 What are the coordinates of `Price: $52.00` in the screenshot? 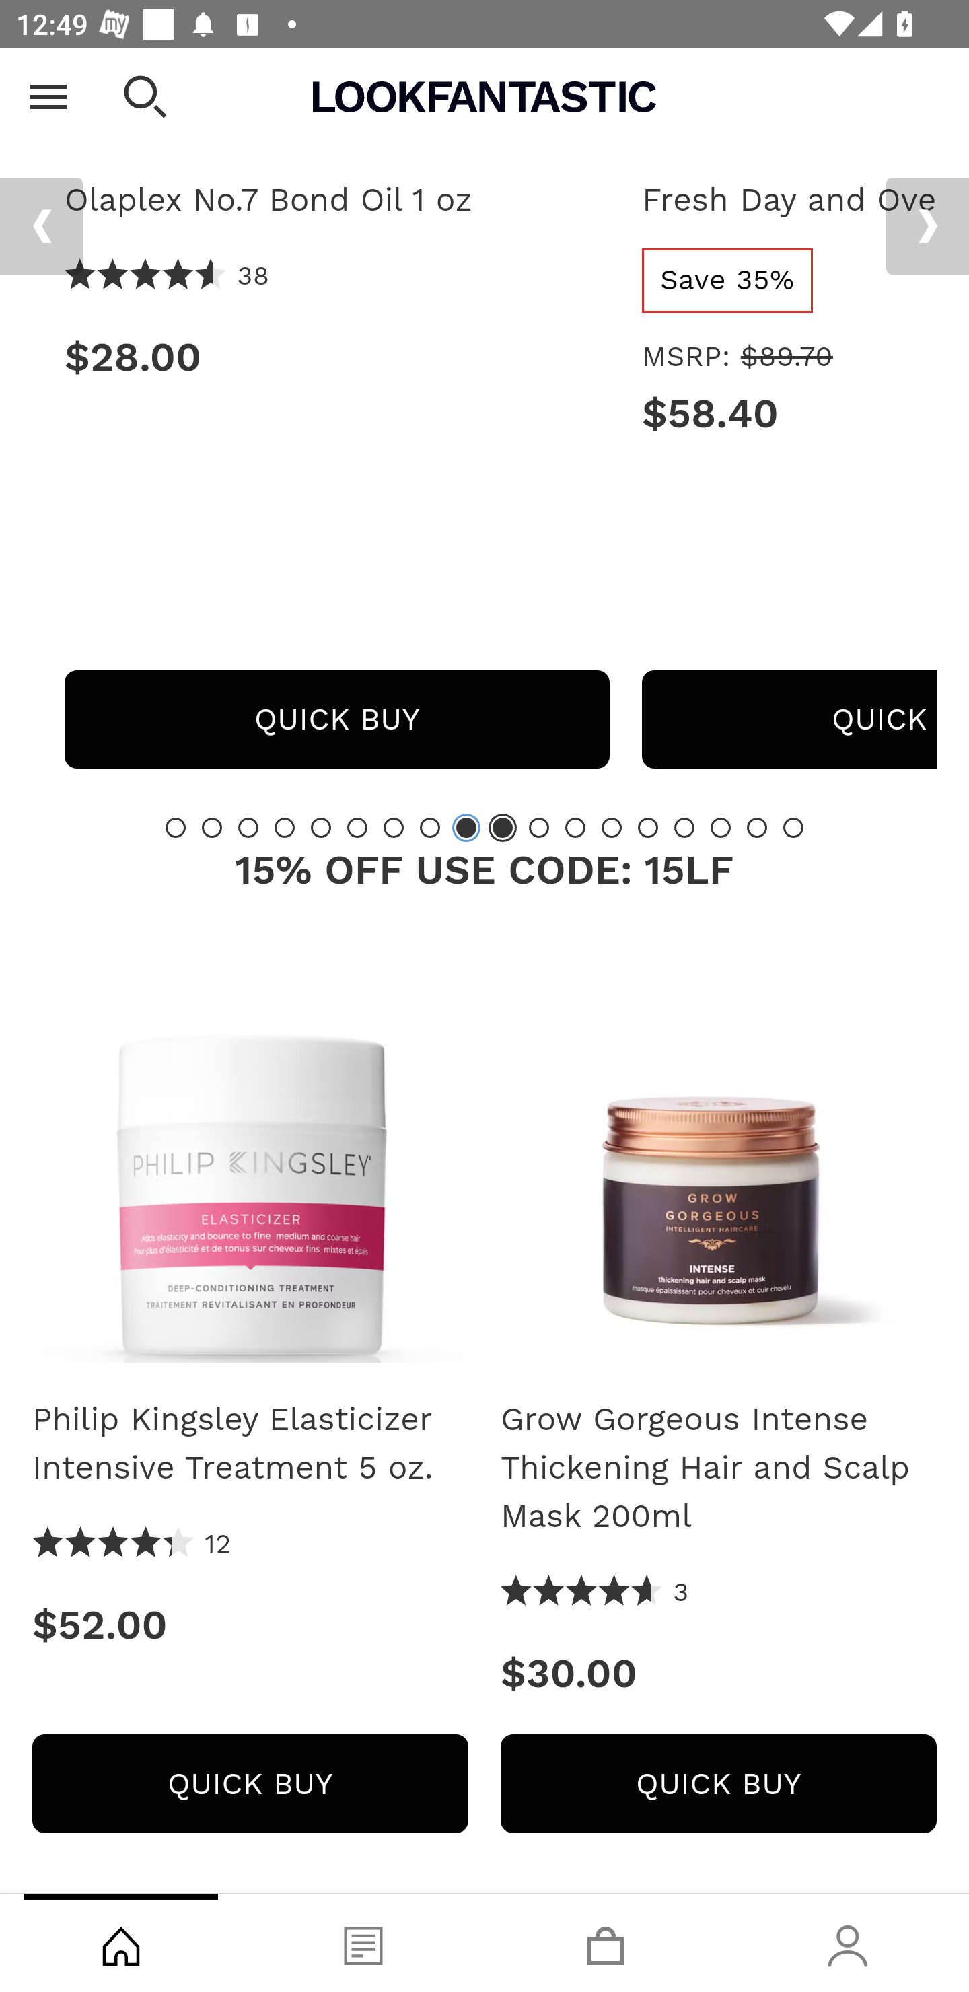 It's located at (250, 1626).